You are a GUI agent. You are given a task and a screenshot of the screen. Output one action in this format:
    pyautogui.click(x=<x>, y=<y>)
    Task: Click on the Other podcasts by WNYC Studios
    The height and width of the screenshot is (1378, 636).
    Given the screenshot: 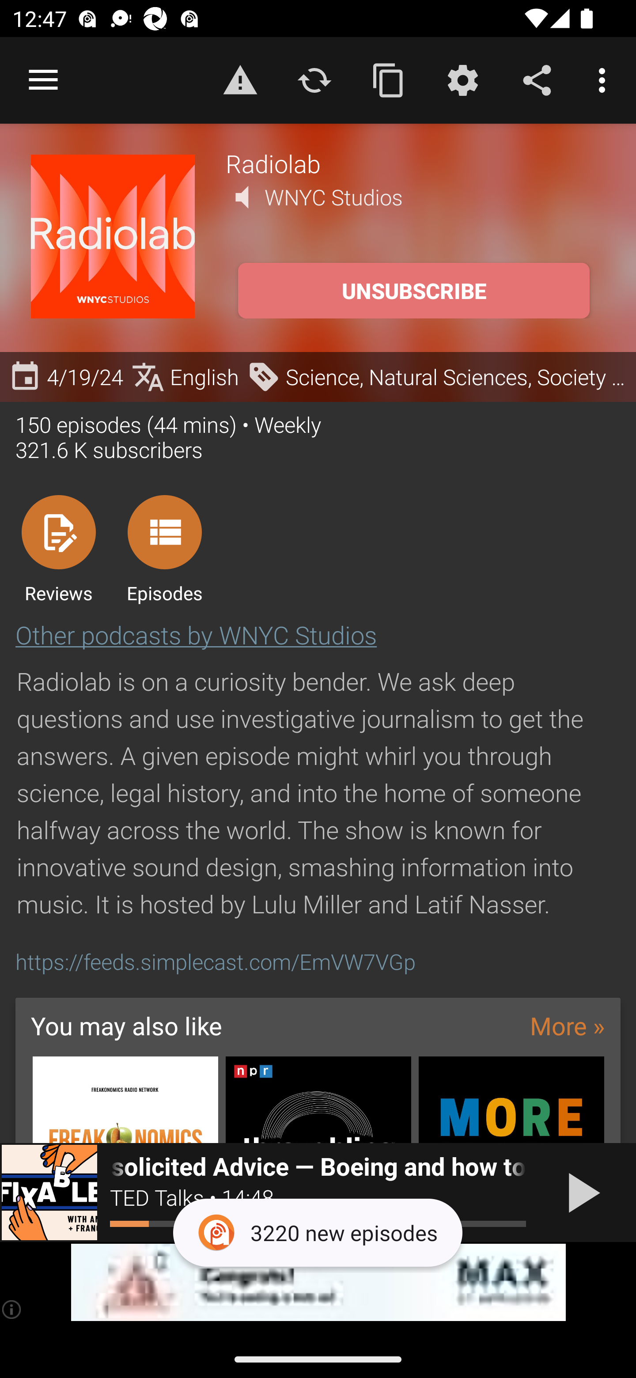 What is the action you would take?
    pyautogui.click(x=196, y=634)
    